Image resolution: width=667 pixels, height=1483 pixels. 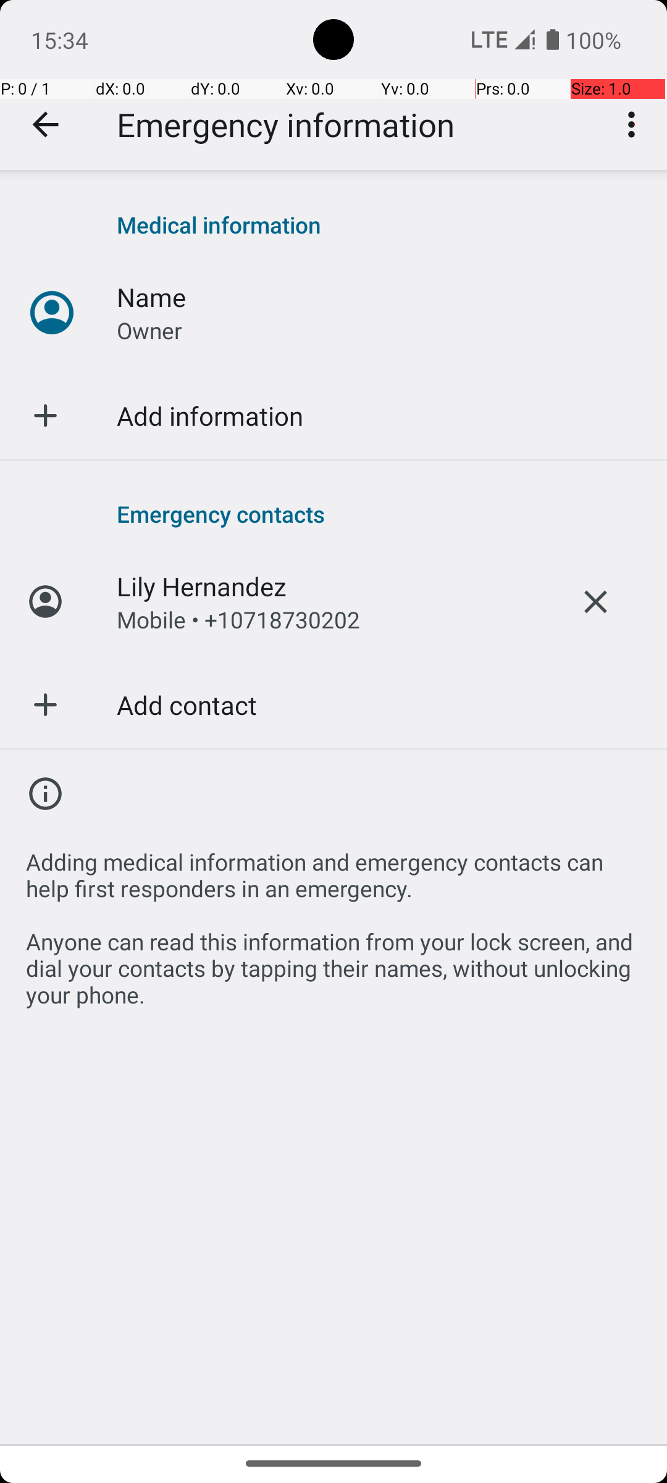 I want to click on Owner, so click(x=149, y=330).